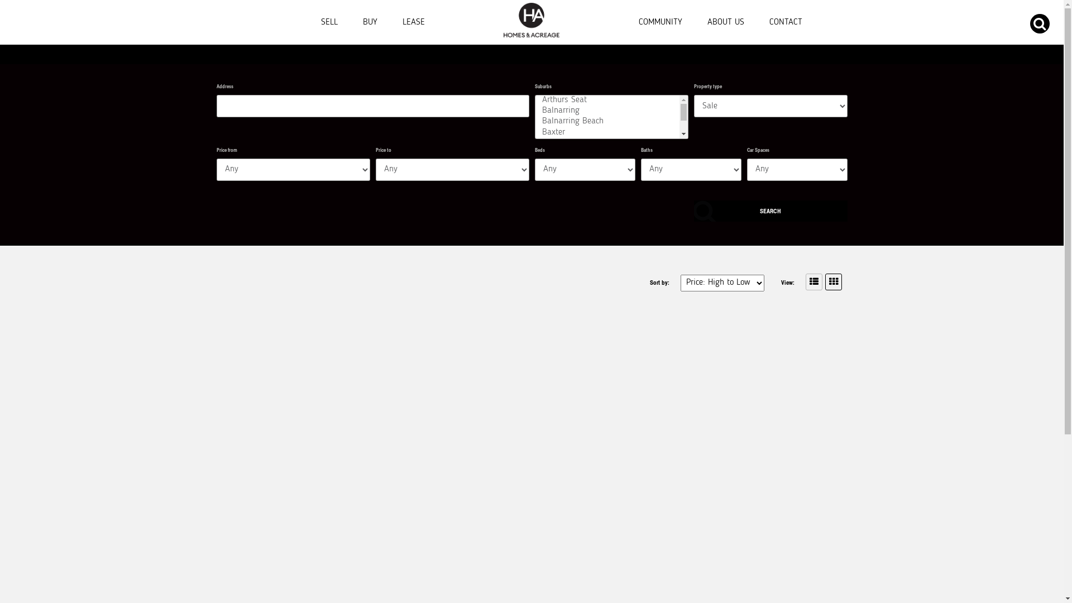 Image resolution: width=1072 pixels, height=603 pixels. I want to click on SELL, so click(329, 17).